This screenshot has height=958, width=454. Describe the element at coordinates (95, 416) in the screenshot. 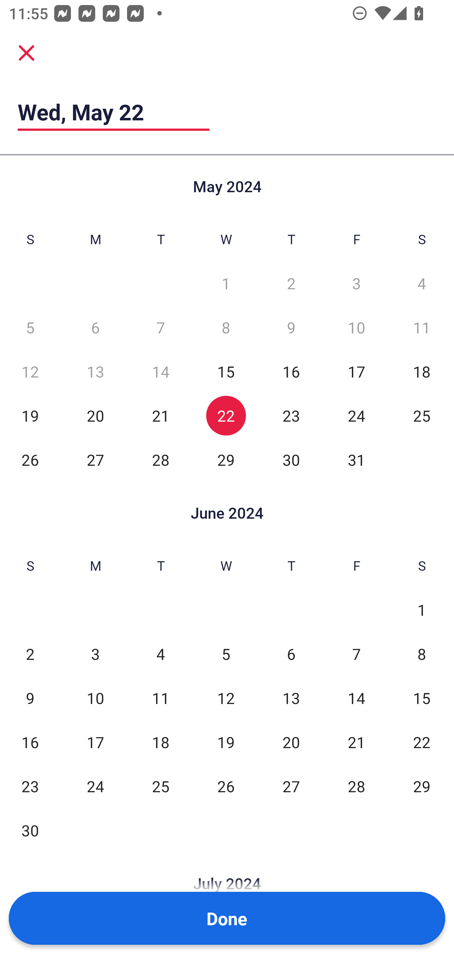

I see `20 Mon, May 20, Not Selected` at that location.